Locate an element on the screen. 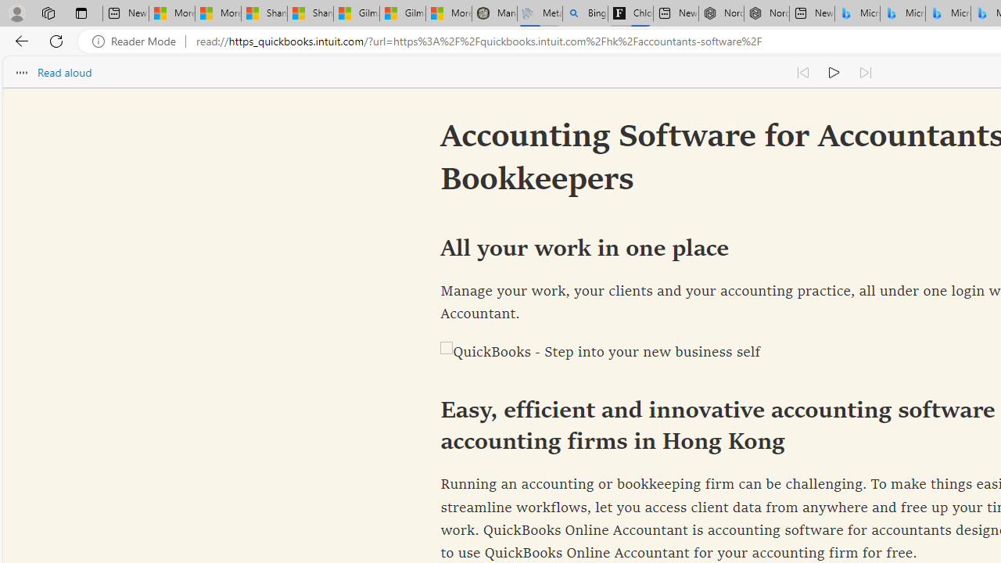 This screenshot has height=563, width=1001. Microsoft Bing Travel - Shangri-La Hotel Bangkok is located at coordinates (948, 14).